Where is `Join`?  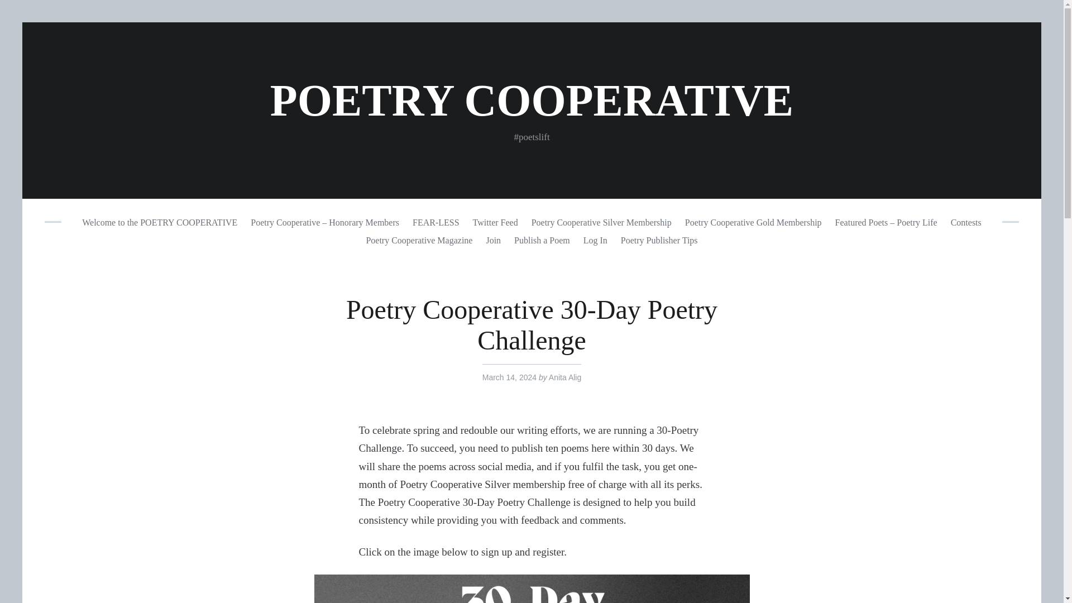
Join is located at coordinates (494, 240).